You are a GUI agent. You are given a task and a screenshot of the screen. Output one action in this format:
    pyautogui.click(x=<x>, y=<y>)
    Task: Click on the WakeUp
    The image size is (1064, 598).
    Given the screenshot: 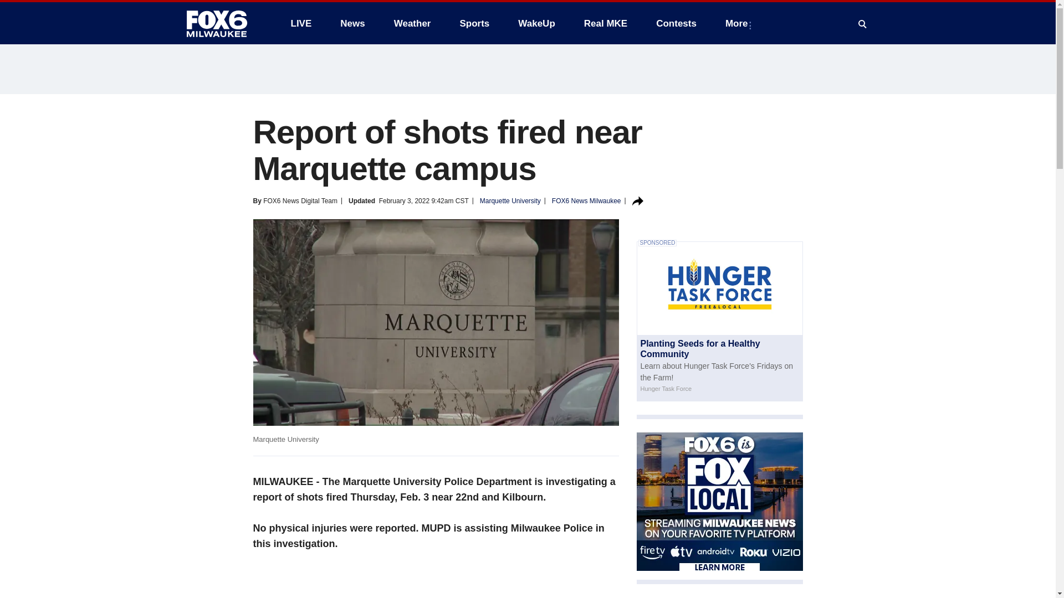 What is the action you would take?
    pyautogui.click(x=536, y=23)
    